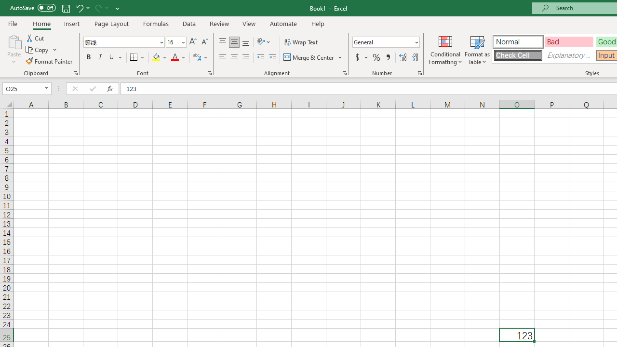 The height and width of the screenshot is (347, 617). Describe the element at coordinates (123, 42) in the screenshot. I see `Font` at that location.